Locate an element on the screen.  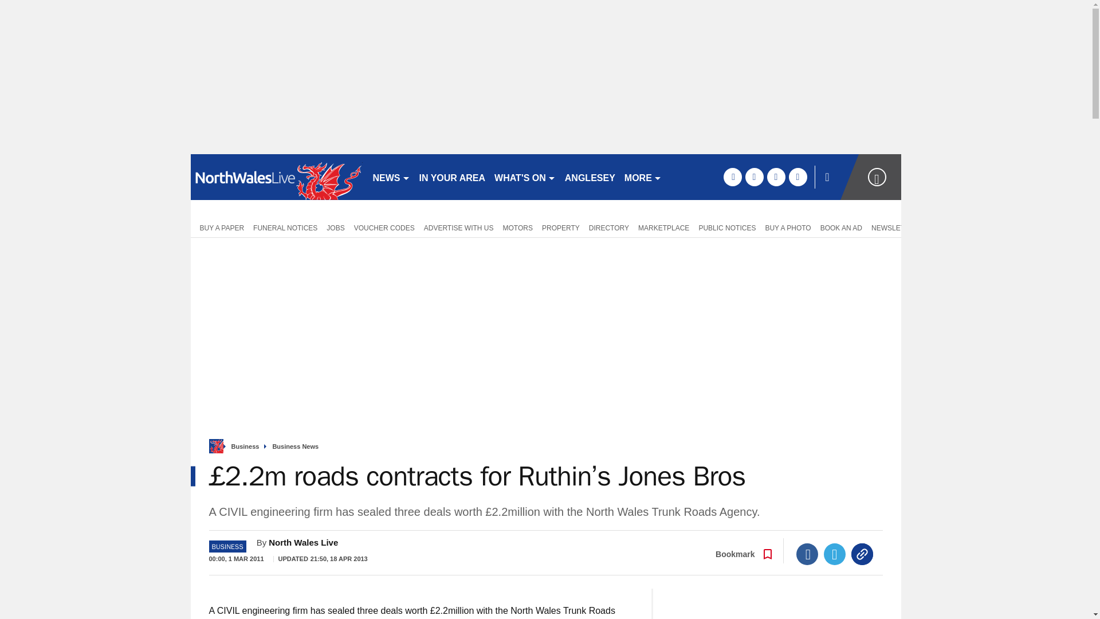
BUY A PAPER is located at coordinates (219, 227).